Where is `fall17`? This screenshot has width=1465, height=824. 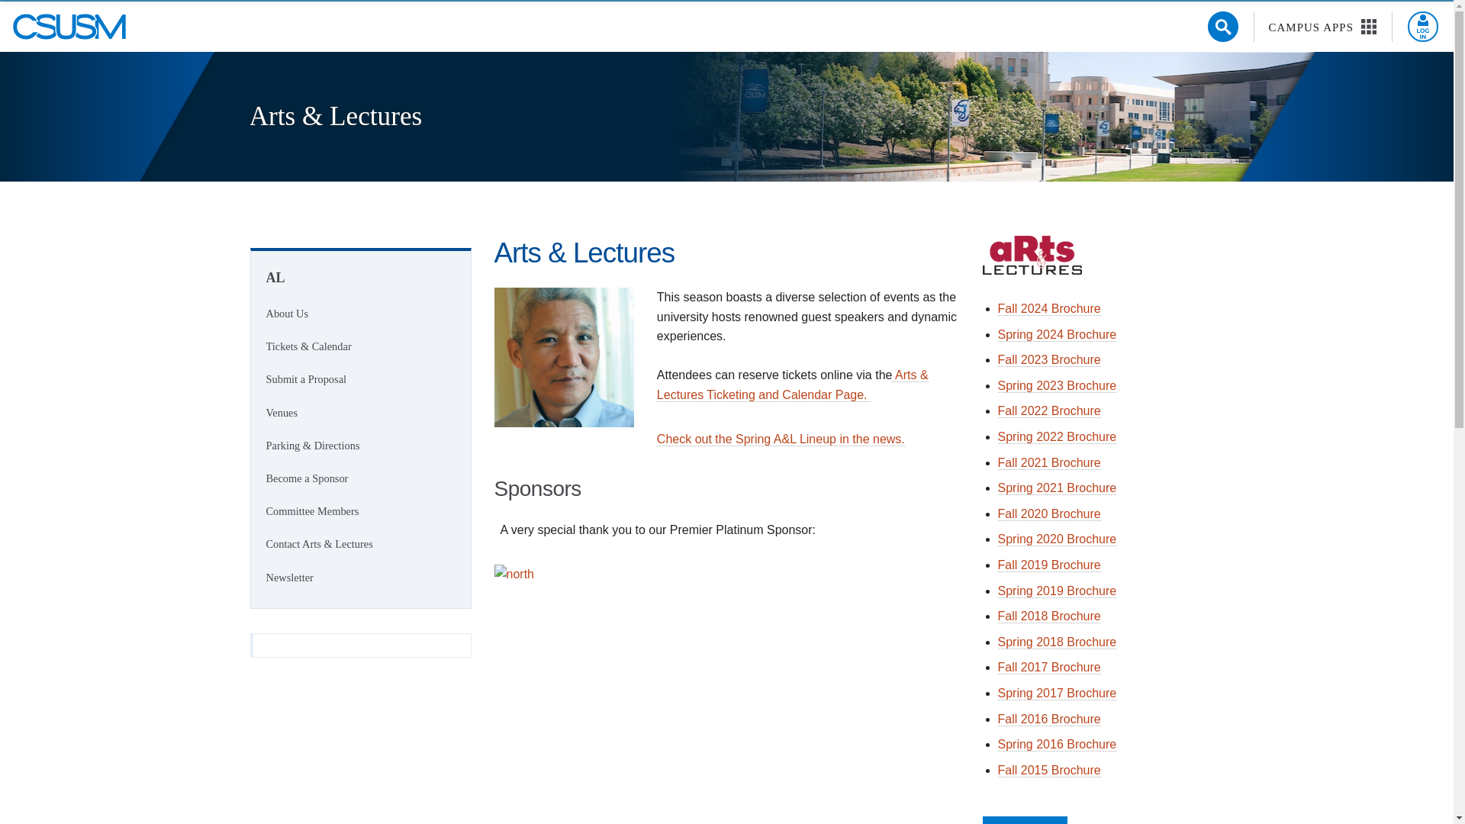
fall17 is located at coordinates (1049, 668).